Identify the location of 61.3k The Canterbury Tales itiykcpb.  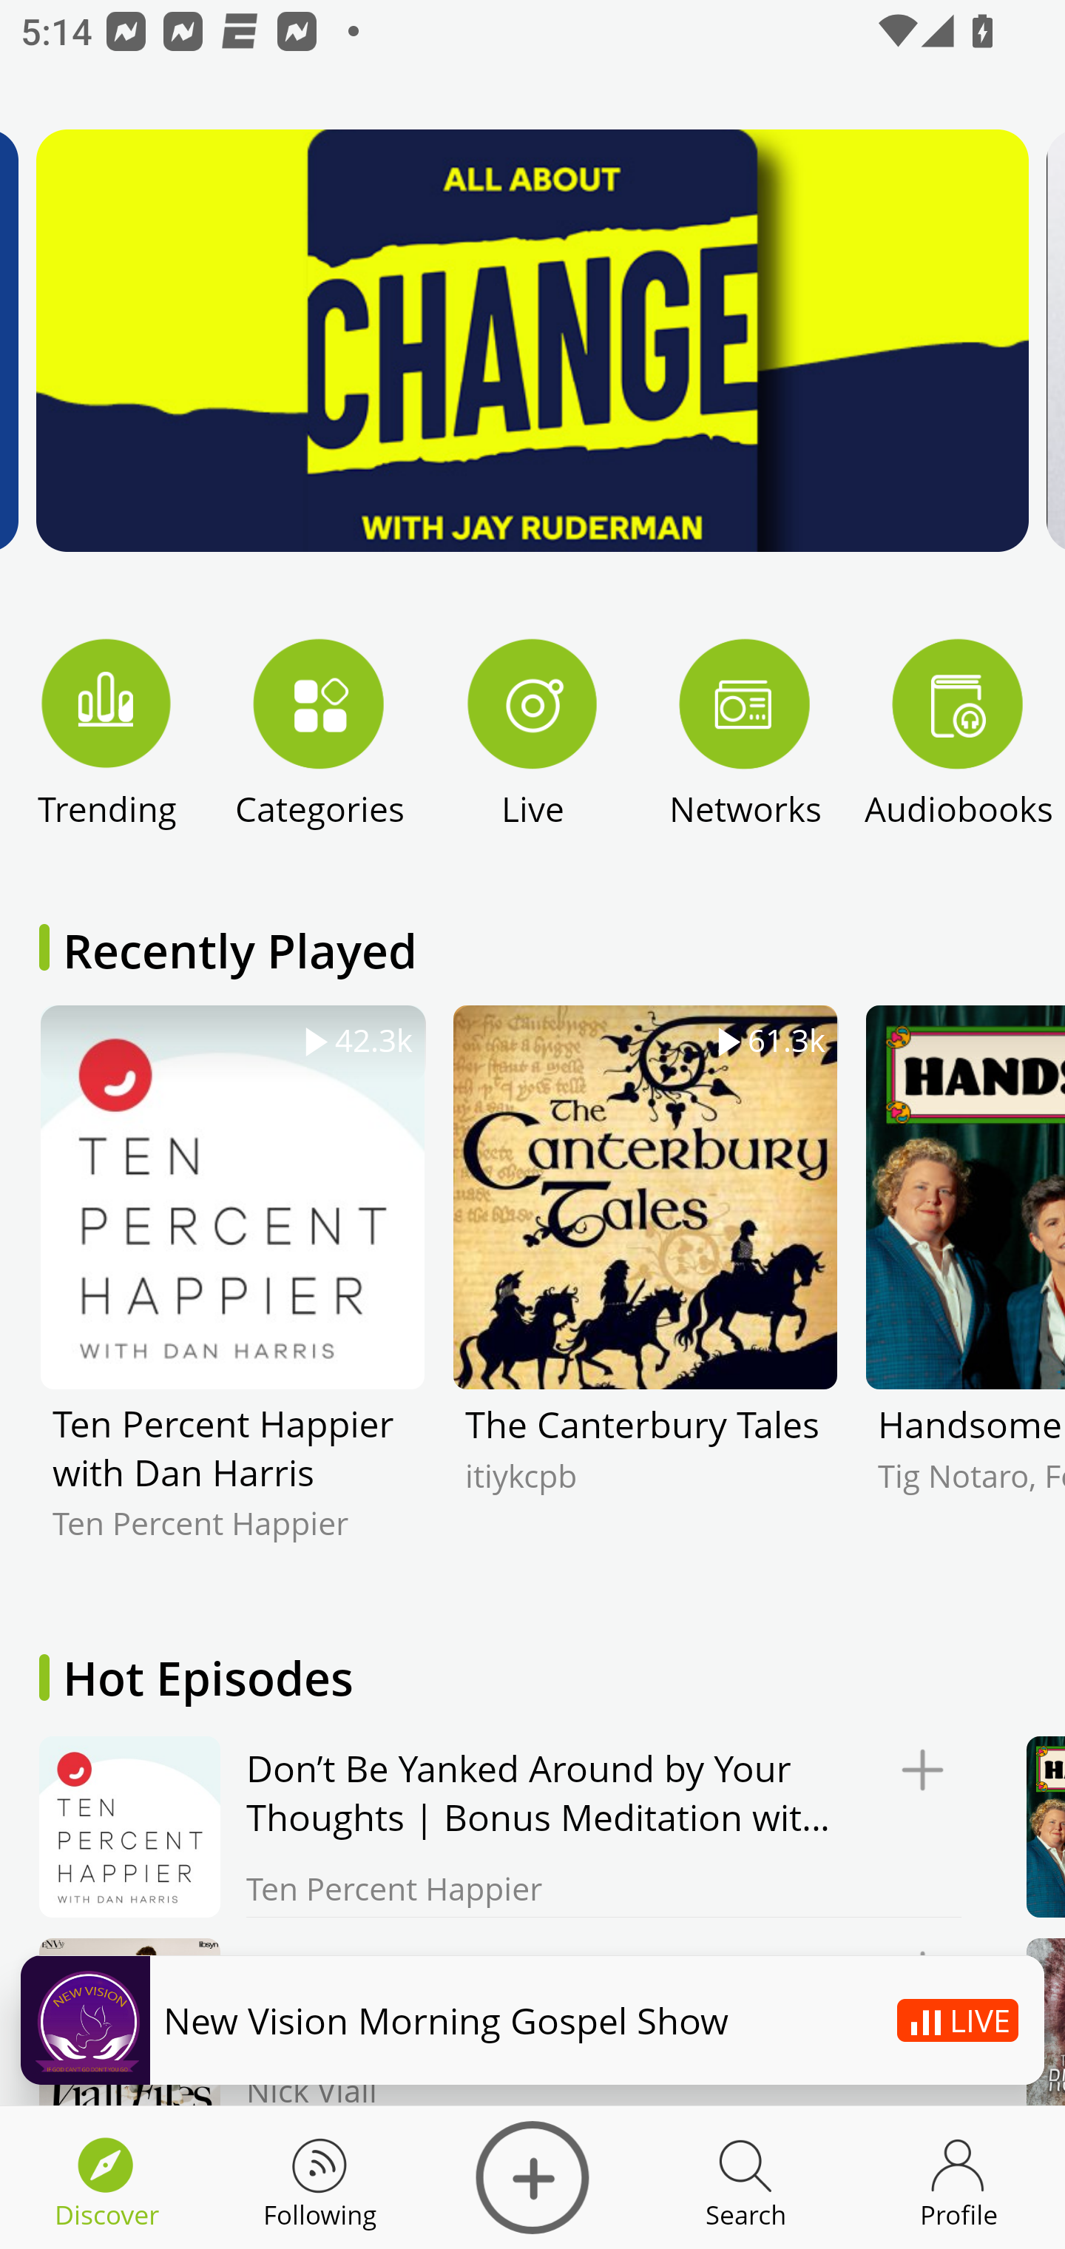
(645, 1294).